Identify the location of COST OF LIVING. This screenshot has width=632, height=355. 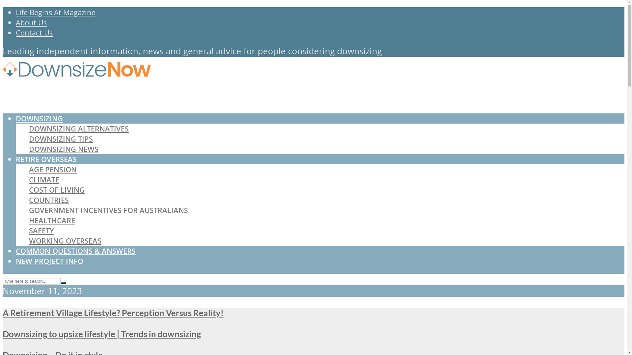
(57, 190).